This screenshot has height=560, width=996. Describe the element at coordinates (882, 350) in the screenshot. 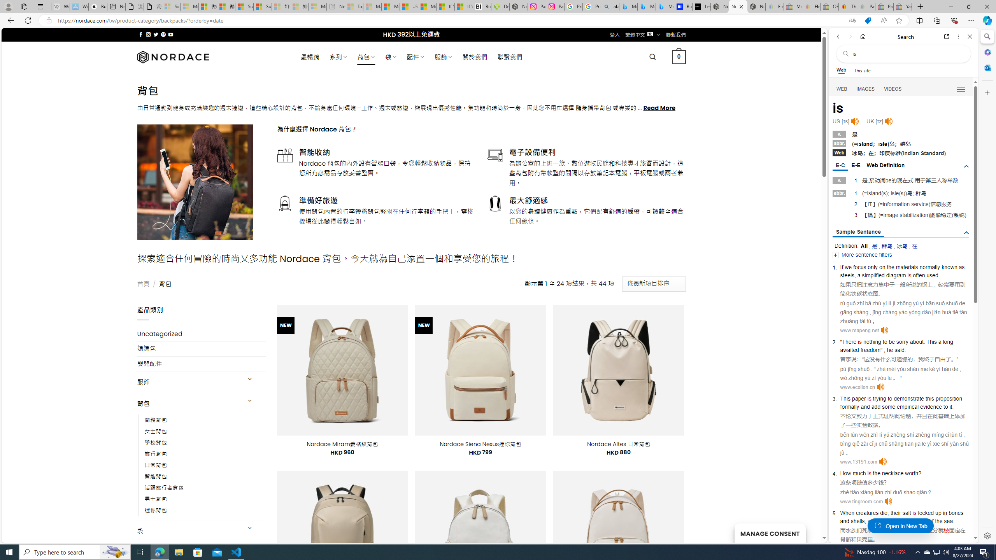

I see `"` at that location.